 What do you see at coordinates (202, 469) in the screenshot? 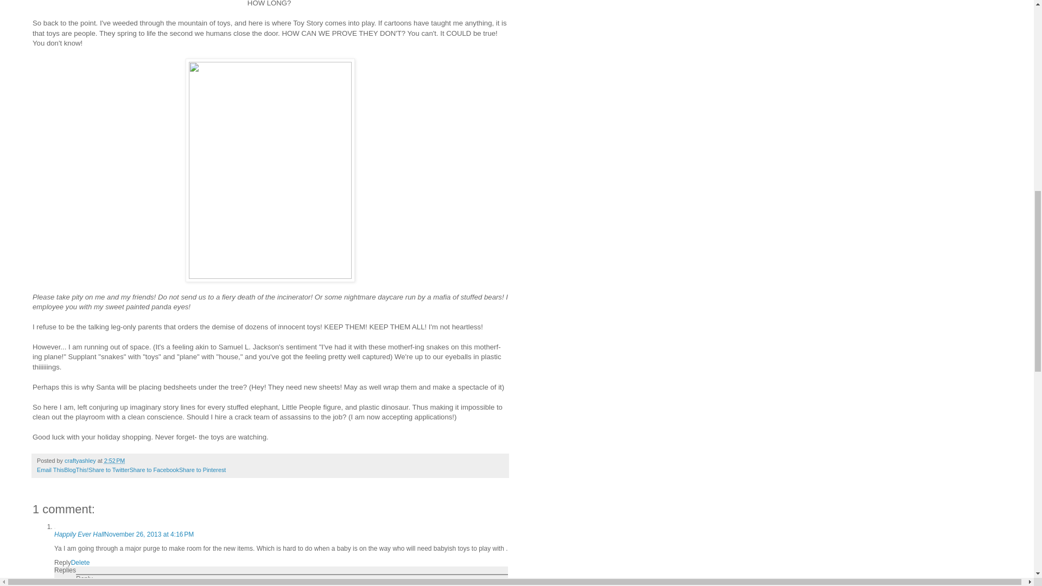
I see `Share to Pinterest` at bounding box center [202, 469].